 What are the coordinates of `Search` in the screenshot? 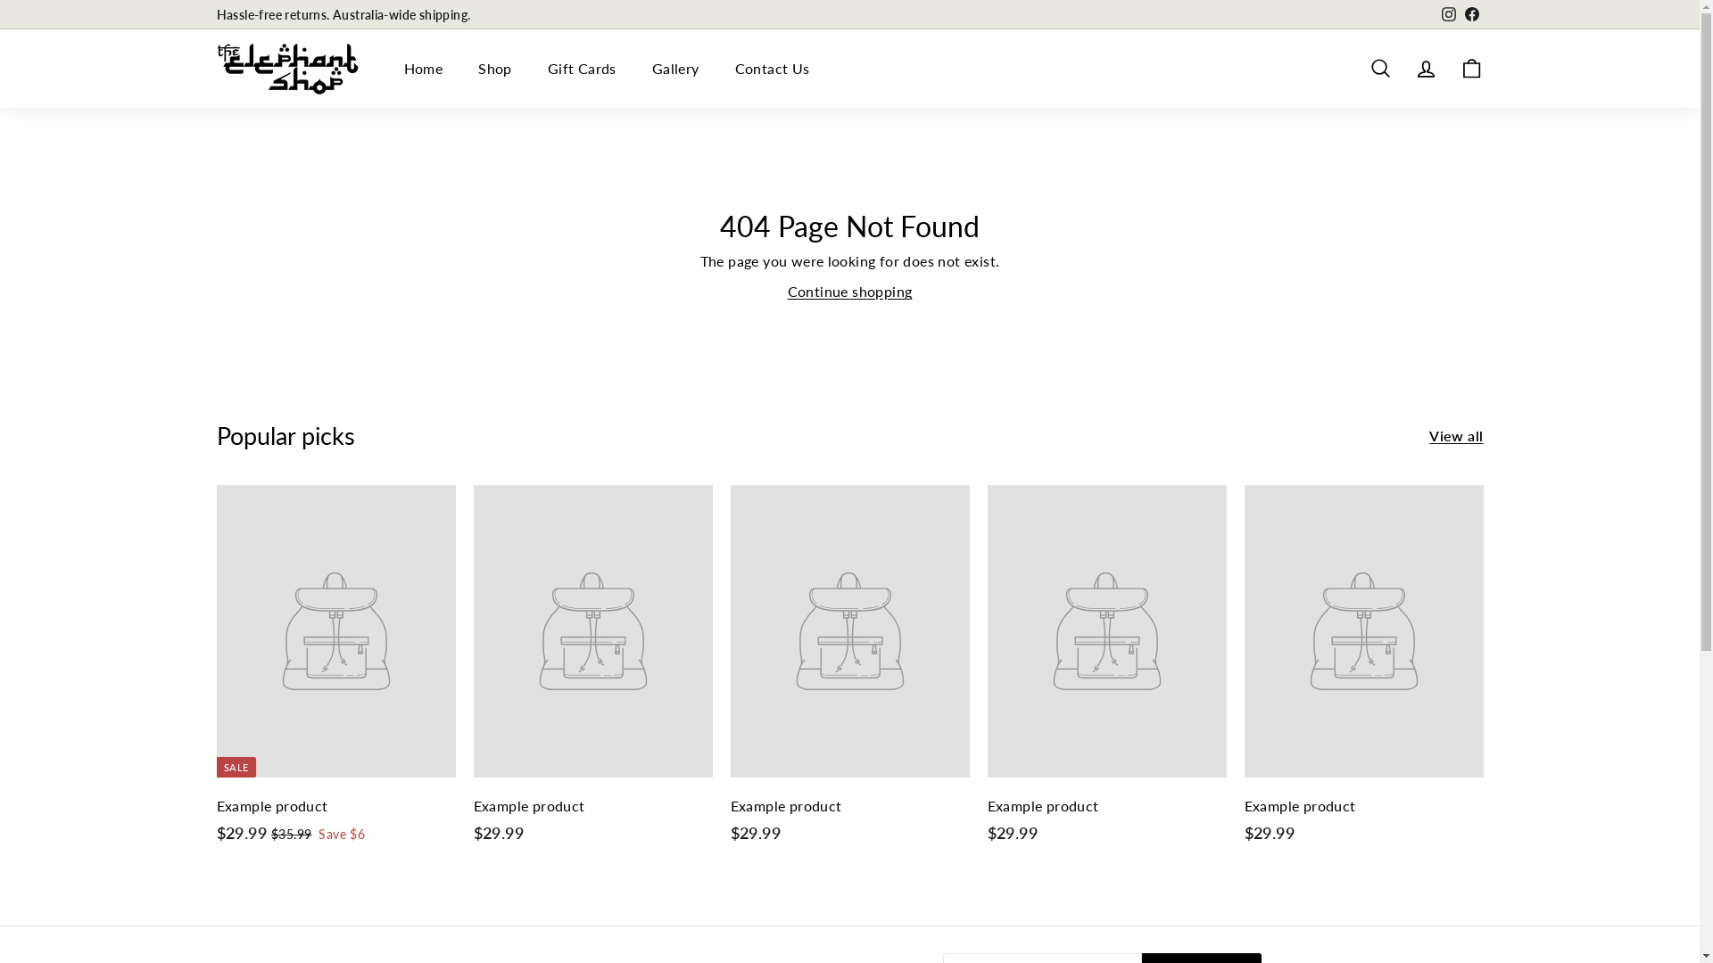 It's located at (1381, 68).